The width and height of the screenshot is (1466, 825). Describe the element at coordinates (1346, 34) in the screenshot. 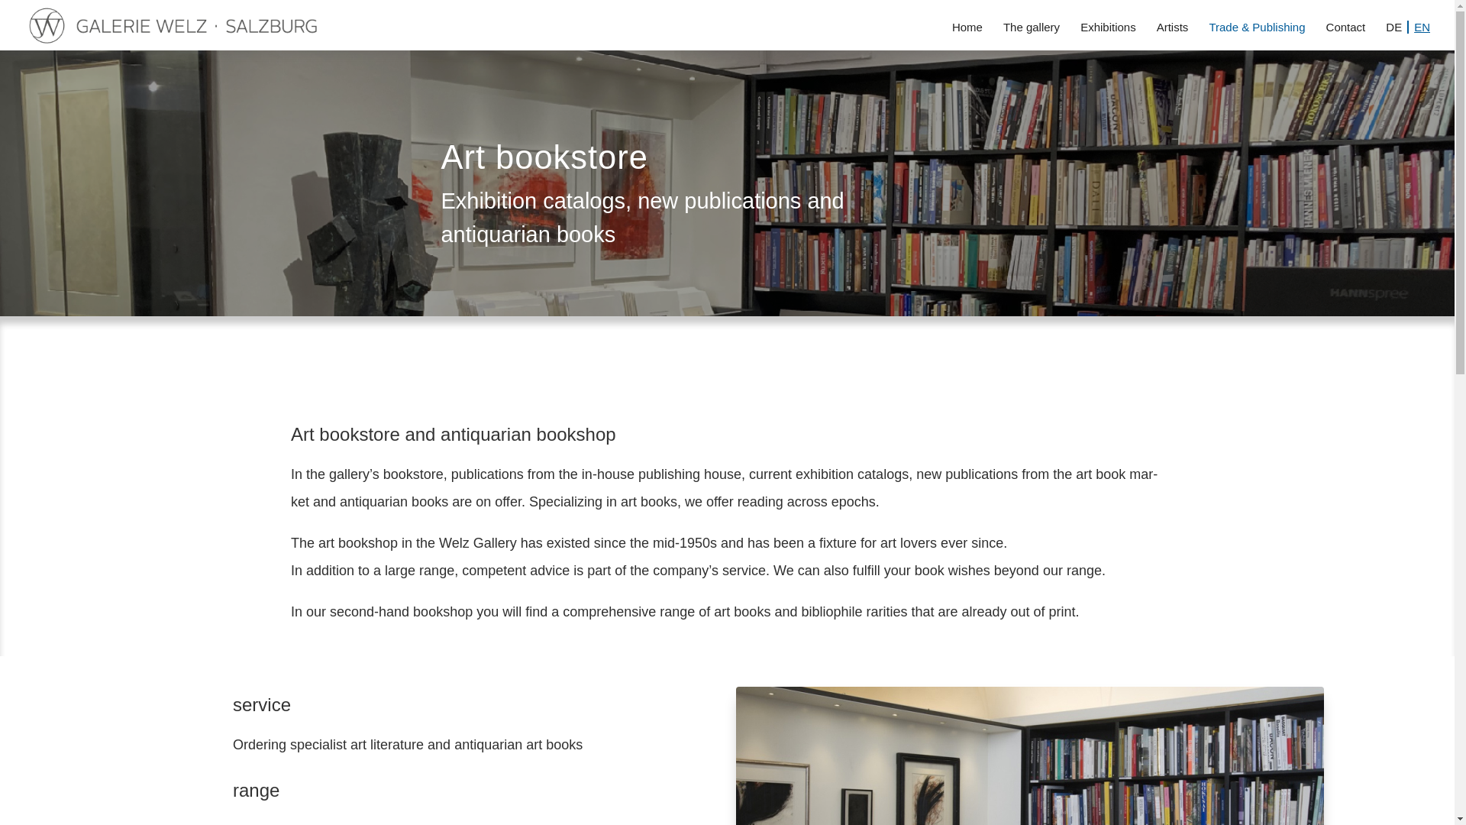

I see `Contact` at that location.